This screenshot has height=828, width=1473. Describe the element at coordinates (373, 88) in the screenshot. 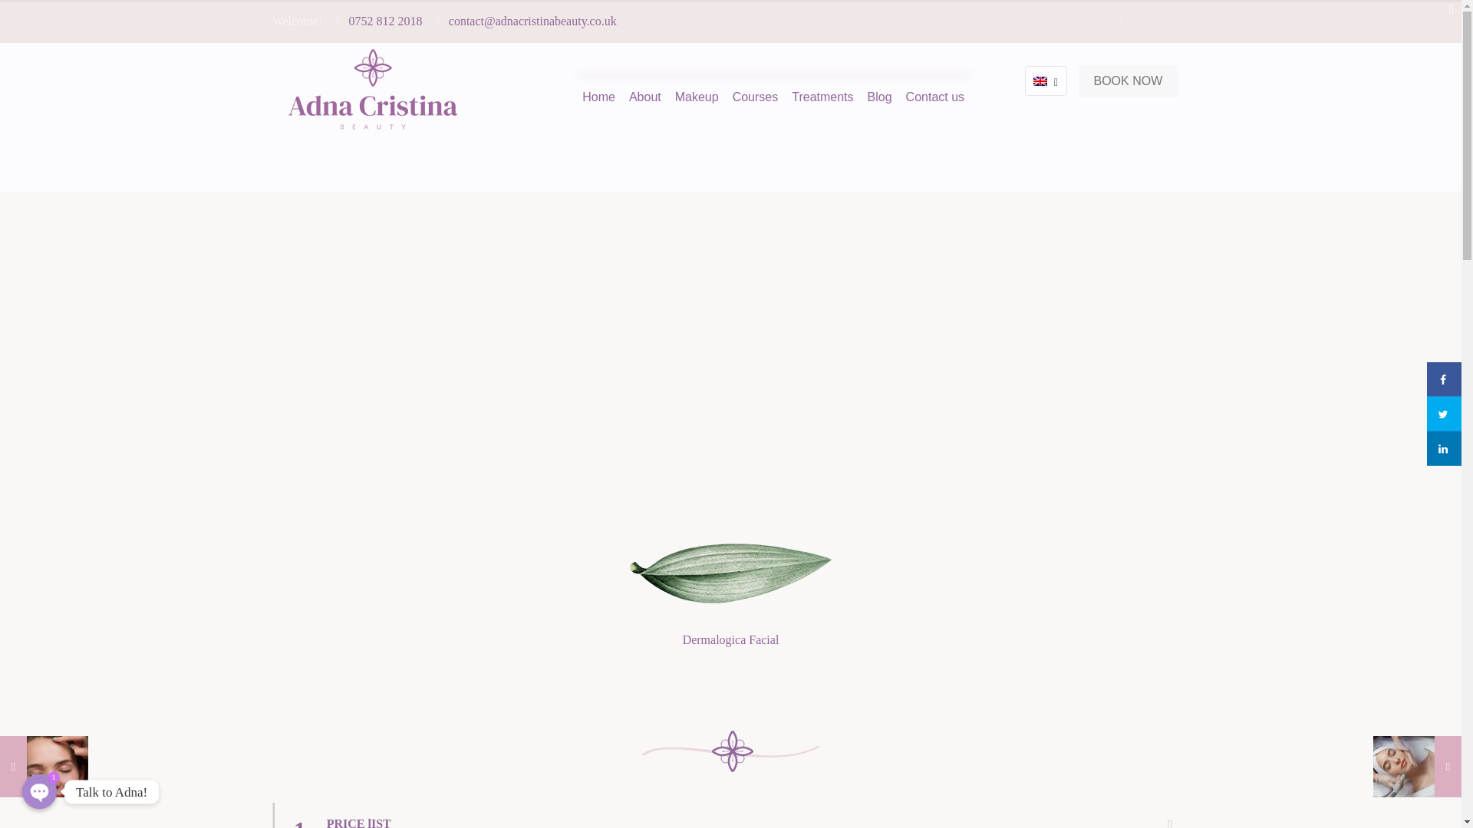

I see `Adna Cristina` at that location.